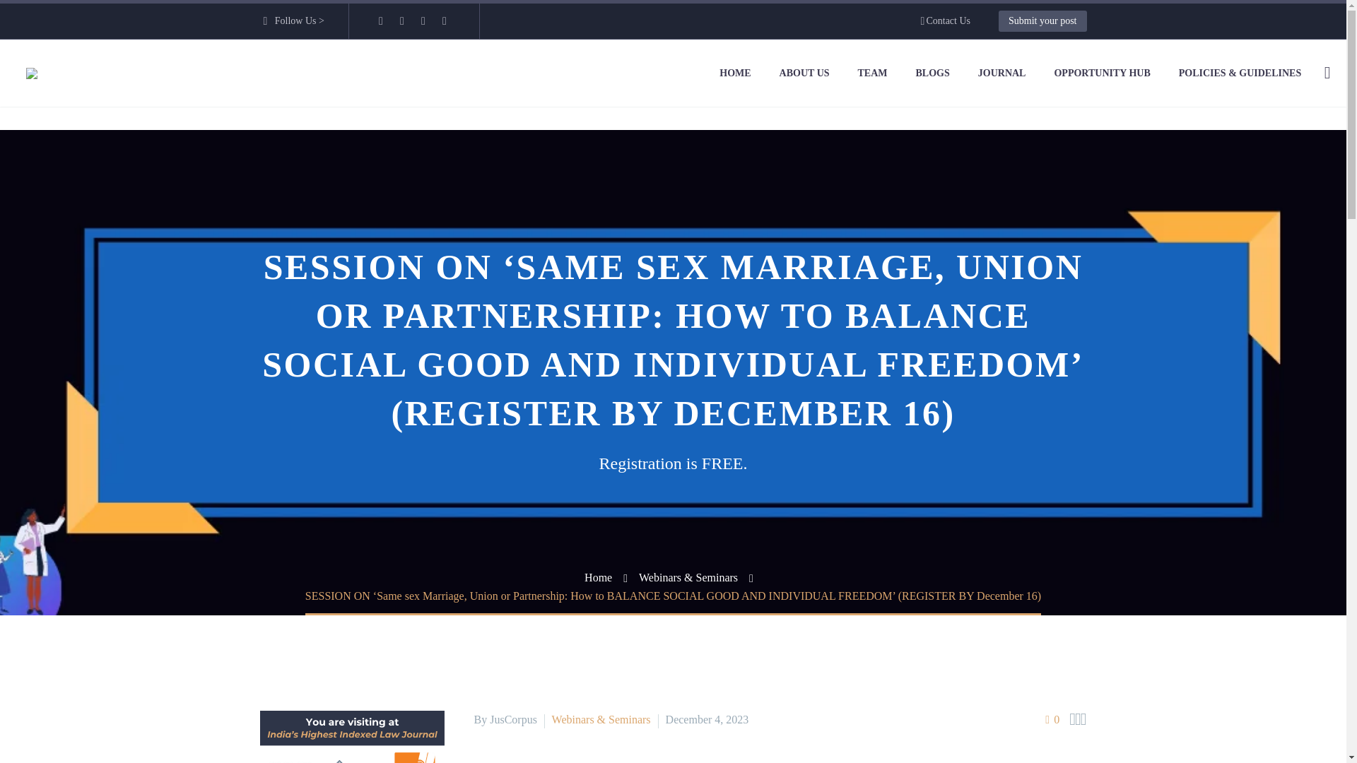 The width and height of the screenshot is (1357, 763). I want to click on JOURNAL, so click(1002, 73).